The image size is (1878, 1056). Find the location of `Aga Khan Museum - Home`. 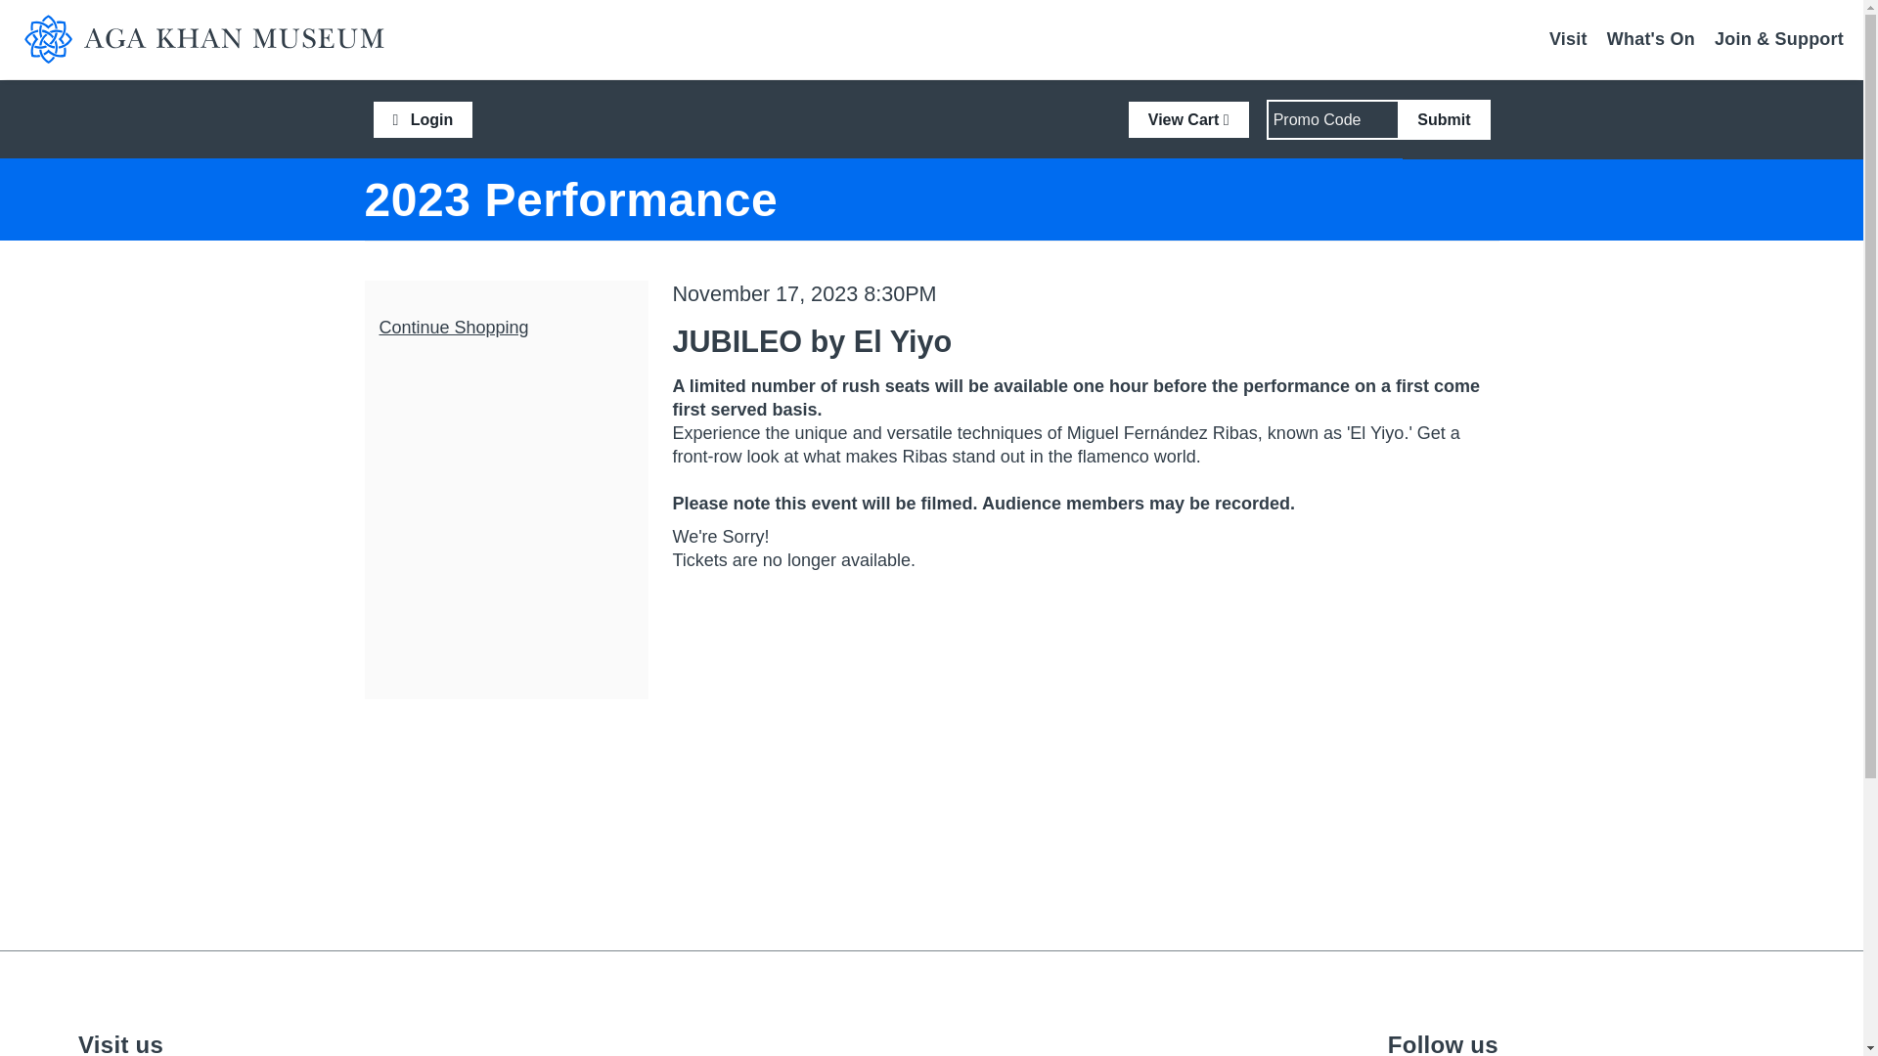

Aga Khan Museum - Home is located at coordinates (215, 39).